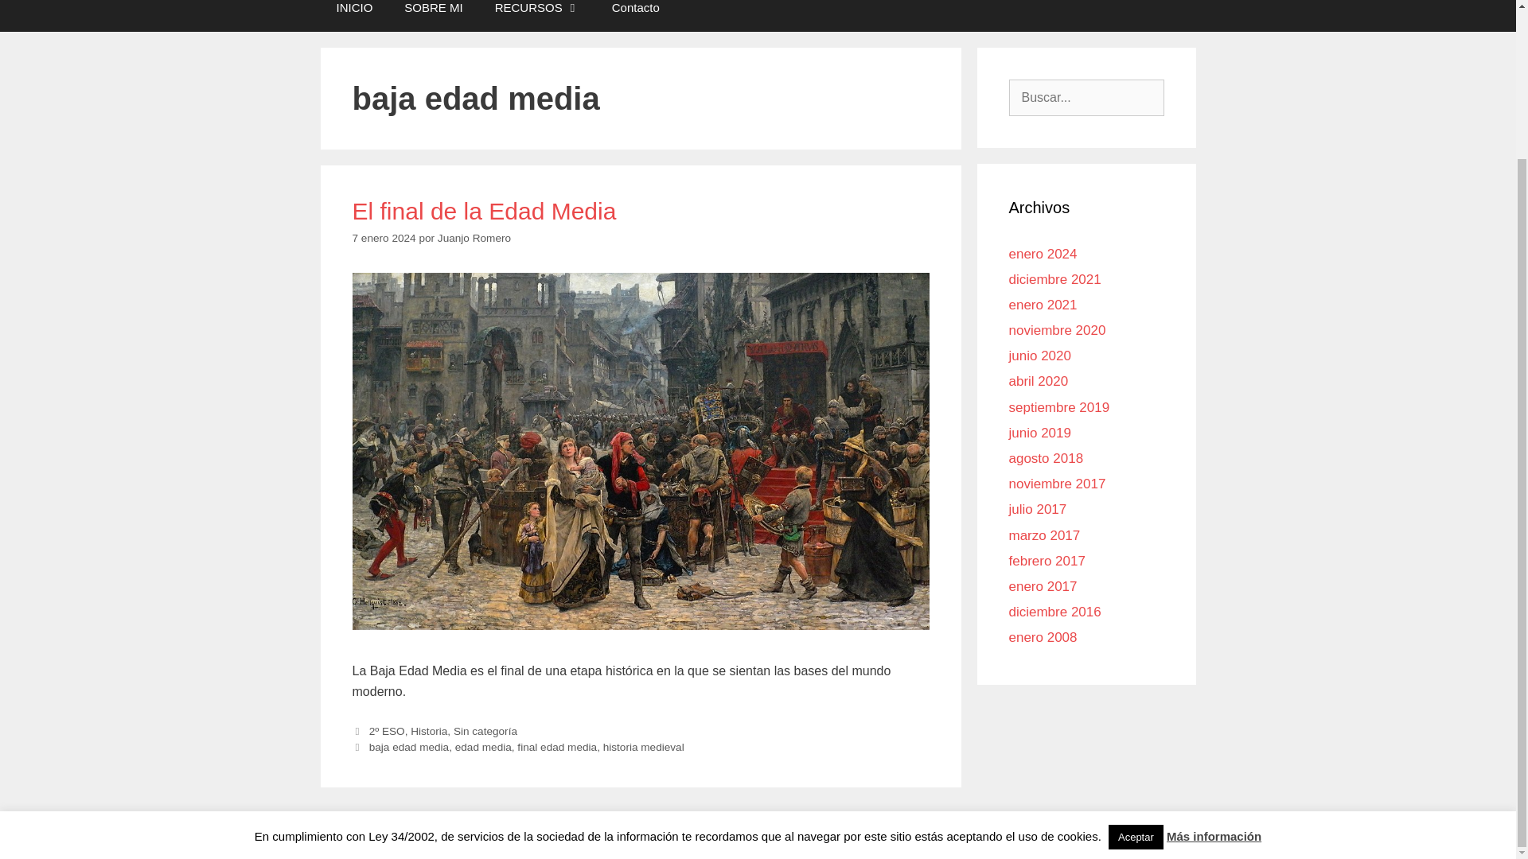  I want to click on junio 2019, so click(1039, 433).